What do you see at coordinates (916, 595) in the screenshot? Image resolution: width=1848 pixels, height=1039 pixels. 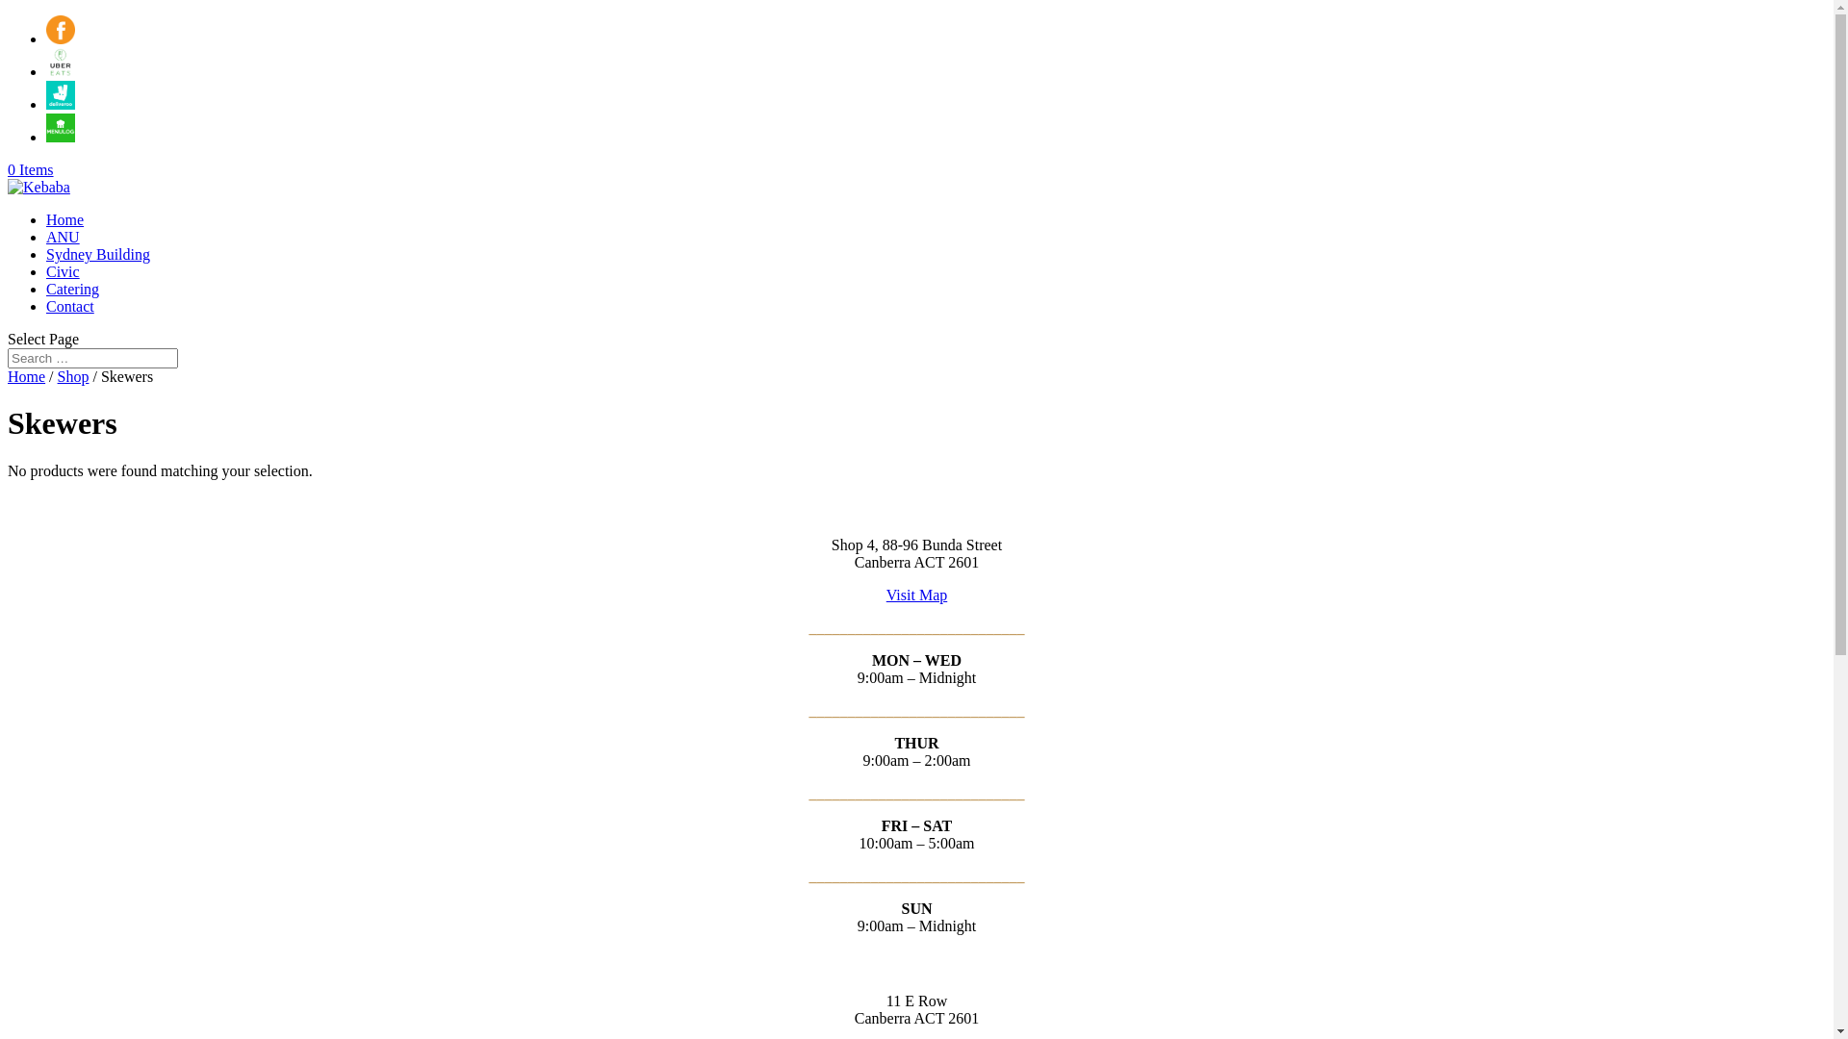 I see `Visit Map` at bounding box center [916, 595].